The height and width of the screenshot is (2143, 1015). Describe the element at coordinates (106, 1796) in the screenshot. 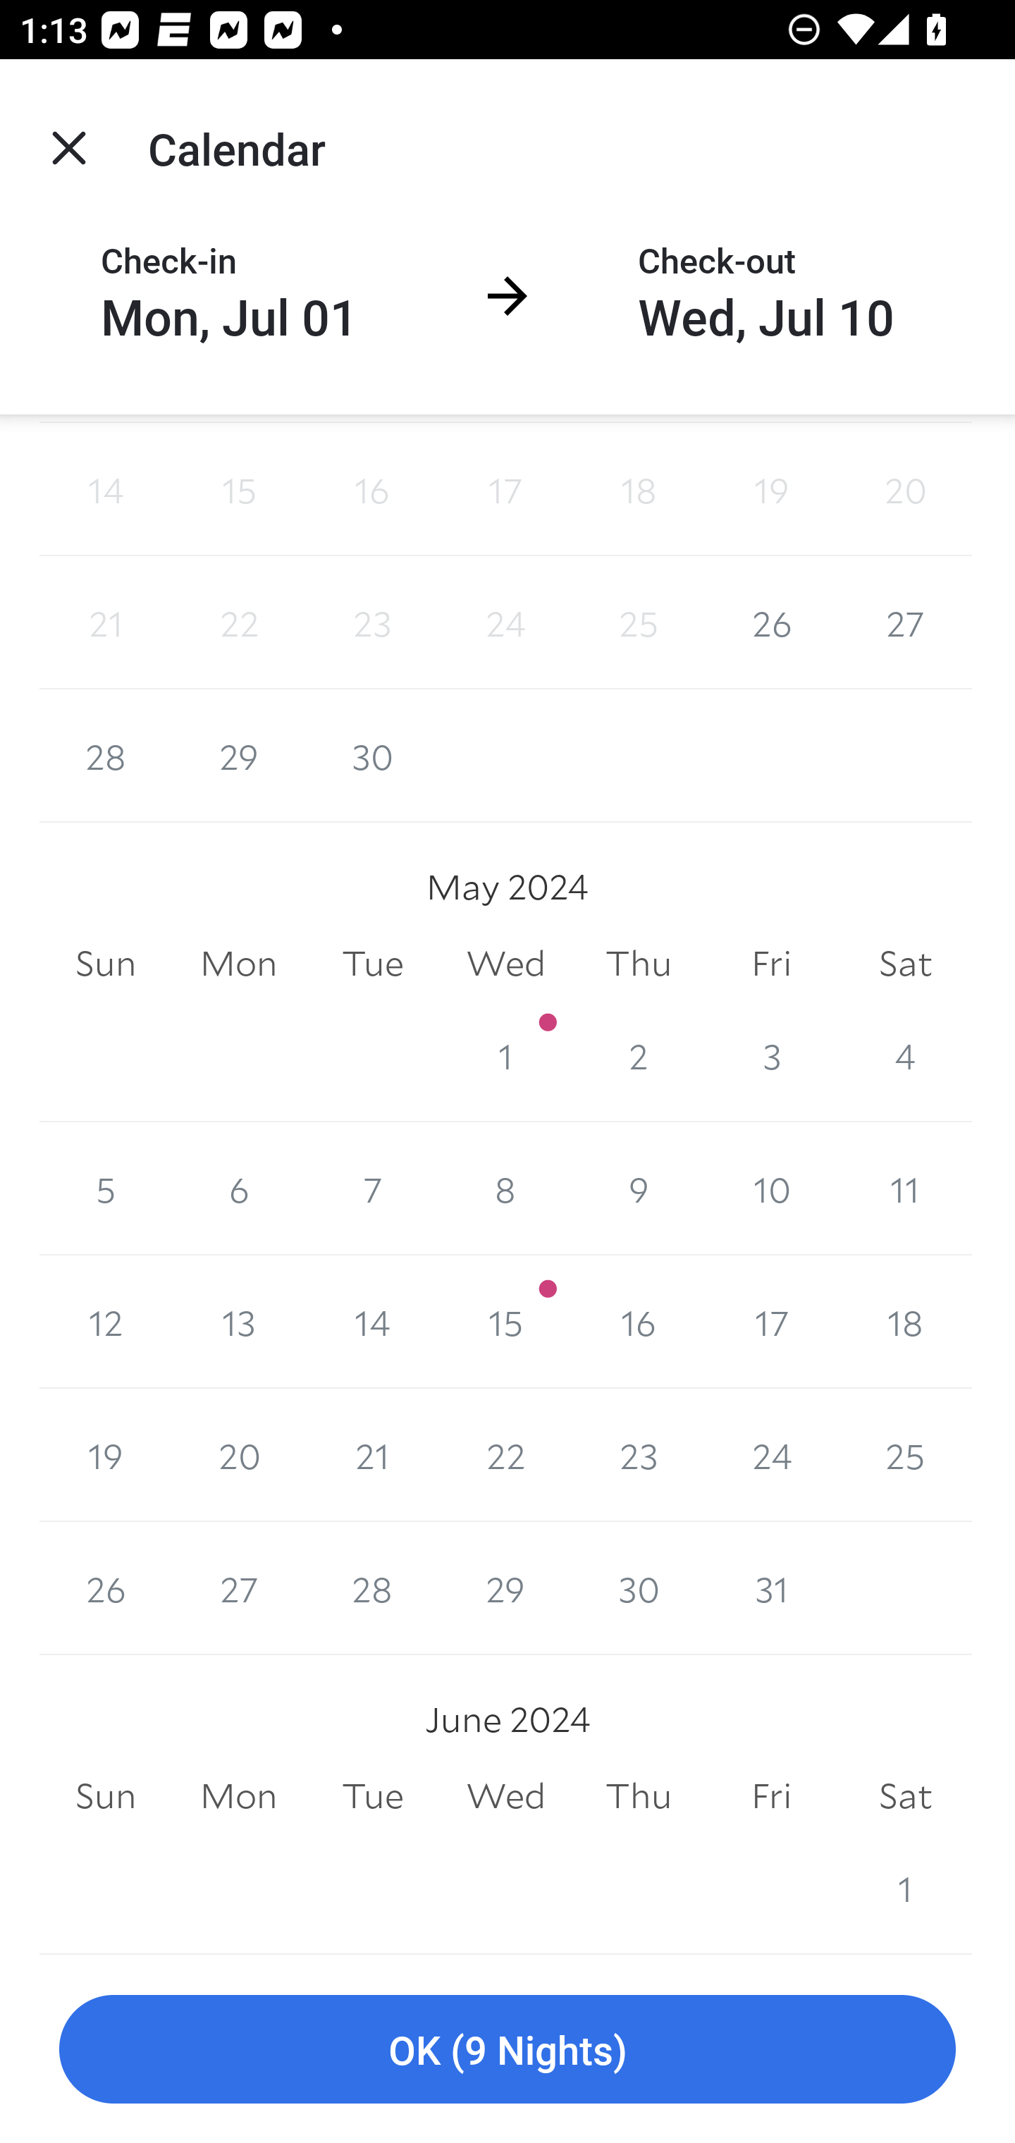

I see `Sun` at that location.